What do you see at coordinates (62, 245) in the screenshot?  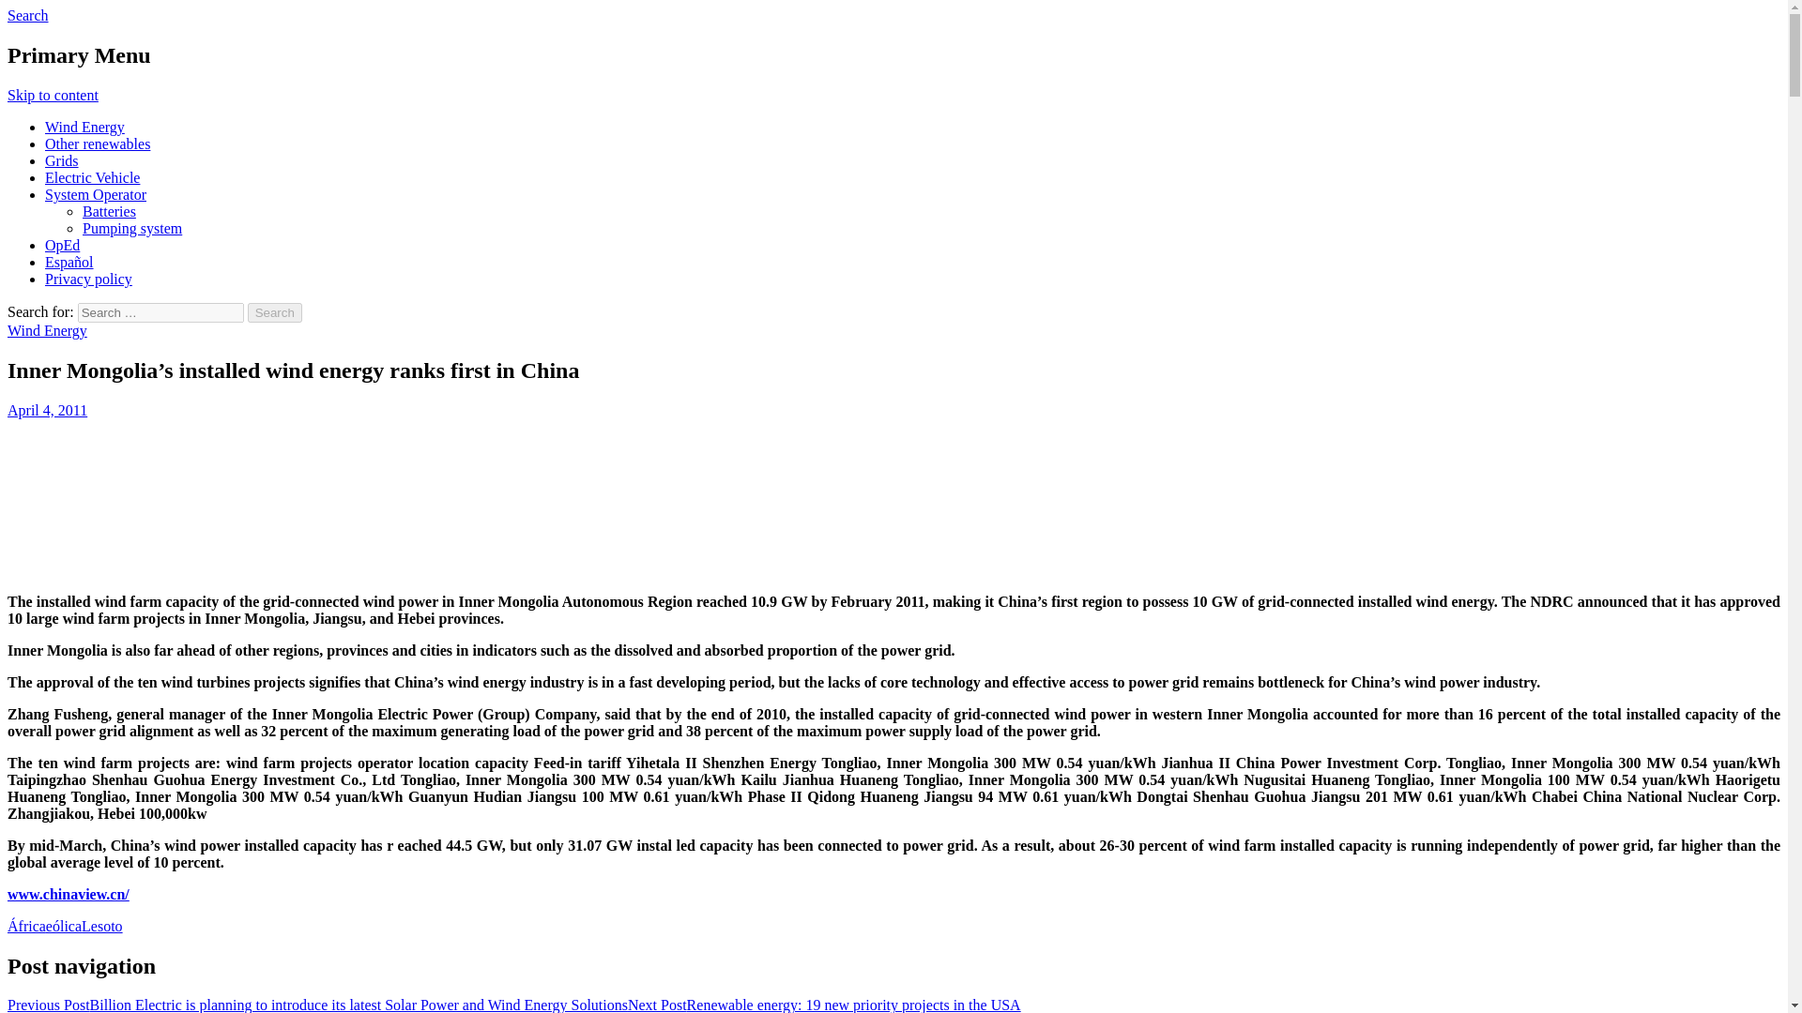 I see `OpEd` at bounding box center [62, 245].